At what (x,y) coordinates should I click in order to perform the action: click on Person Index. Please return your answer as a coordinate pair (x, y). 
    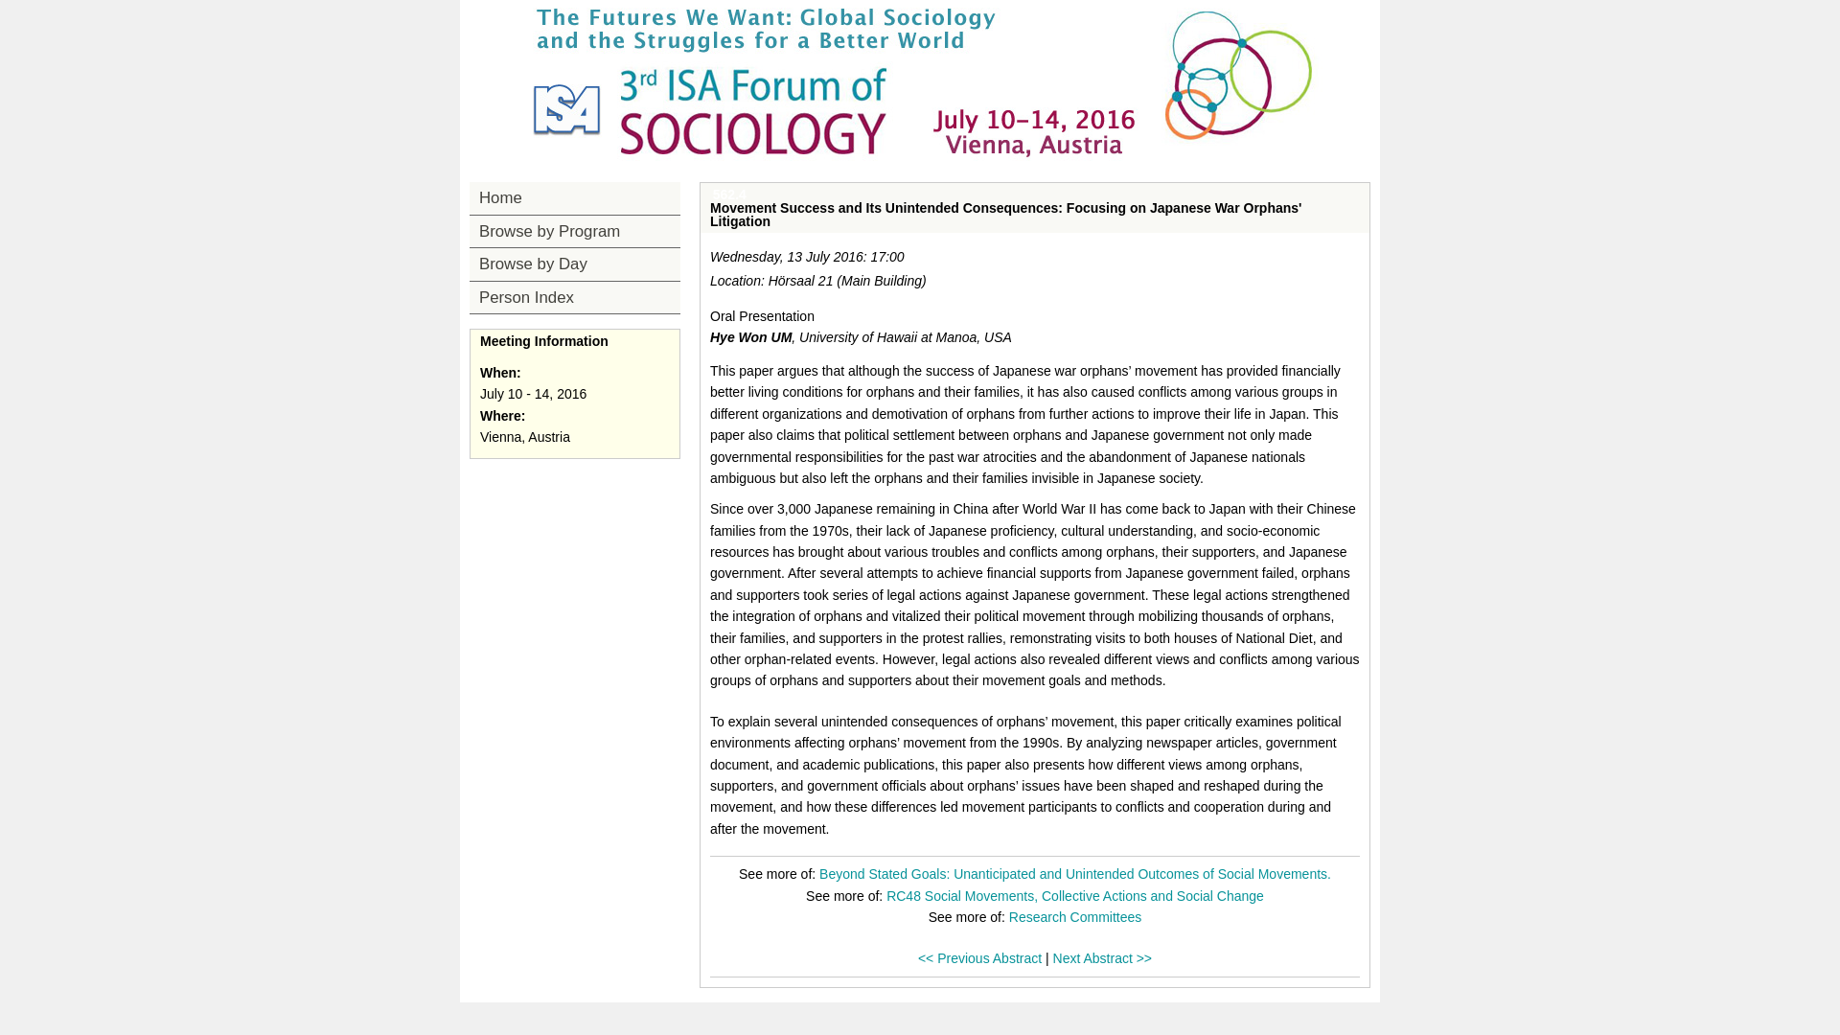
    Looking at the image, I should click on (575, 297).